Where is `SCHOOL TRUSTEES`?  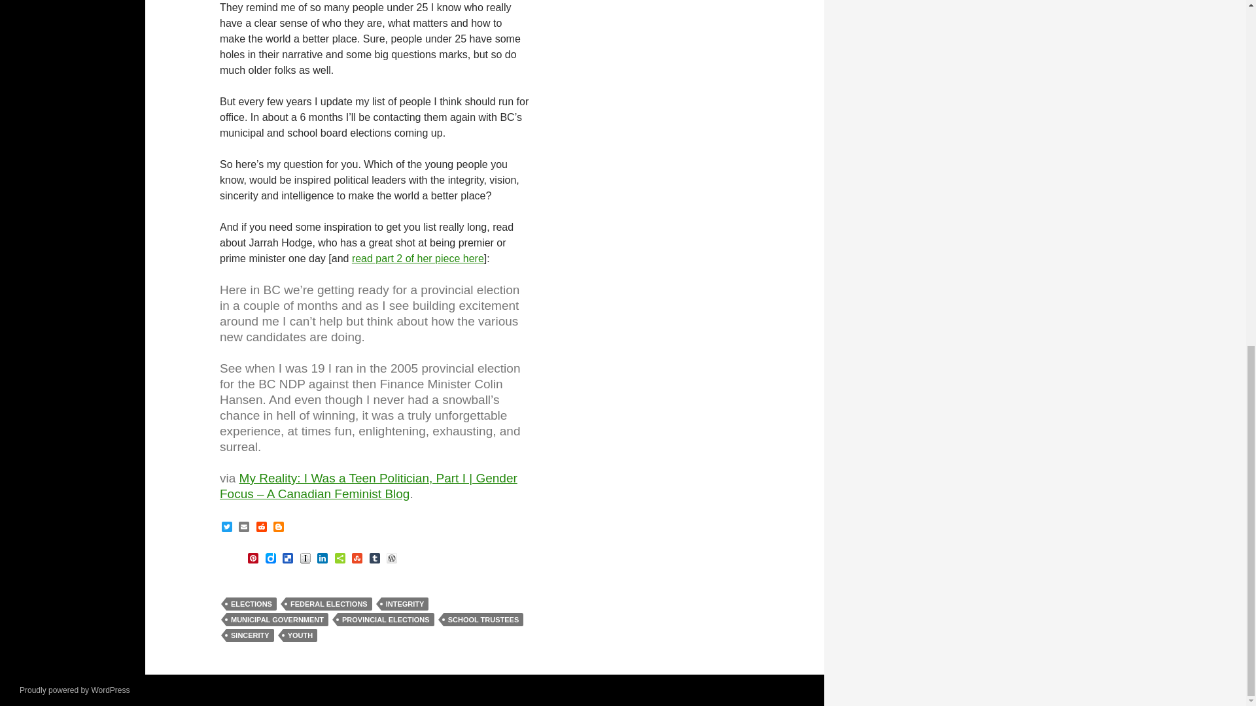
SCHOOL TRUSTEES is located at coordinates (483, 620).